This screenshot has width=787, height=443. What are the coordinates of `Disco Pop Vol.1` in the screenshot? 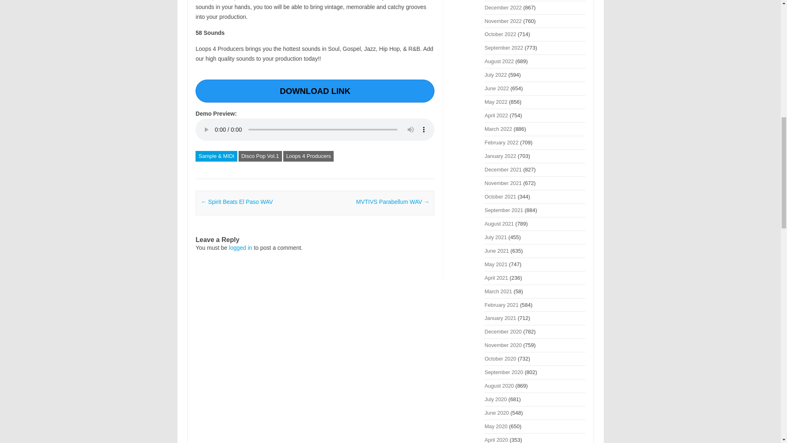 It's located at (260, 156).